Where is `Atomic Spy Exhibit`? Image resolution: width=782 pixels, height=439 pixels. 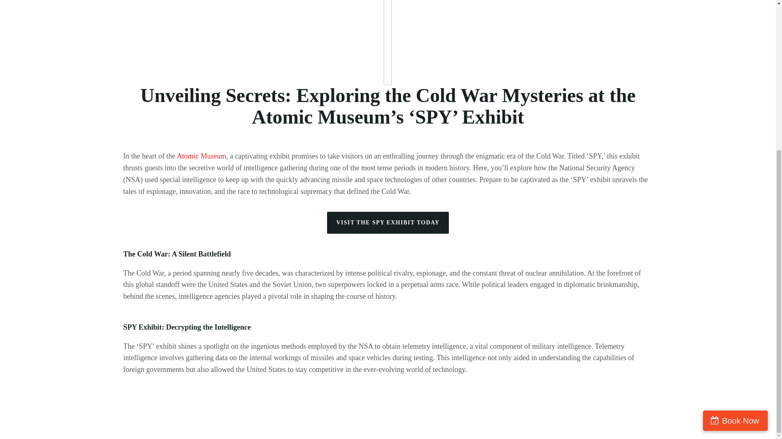 Atomic Spy Exhibit is located at coordinates (388, 42).